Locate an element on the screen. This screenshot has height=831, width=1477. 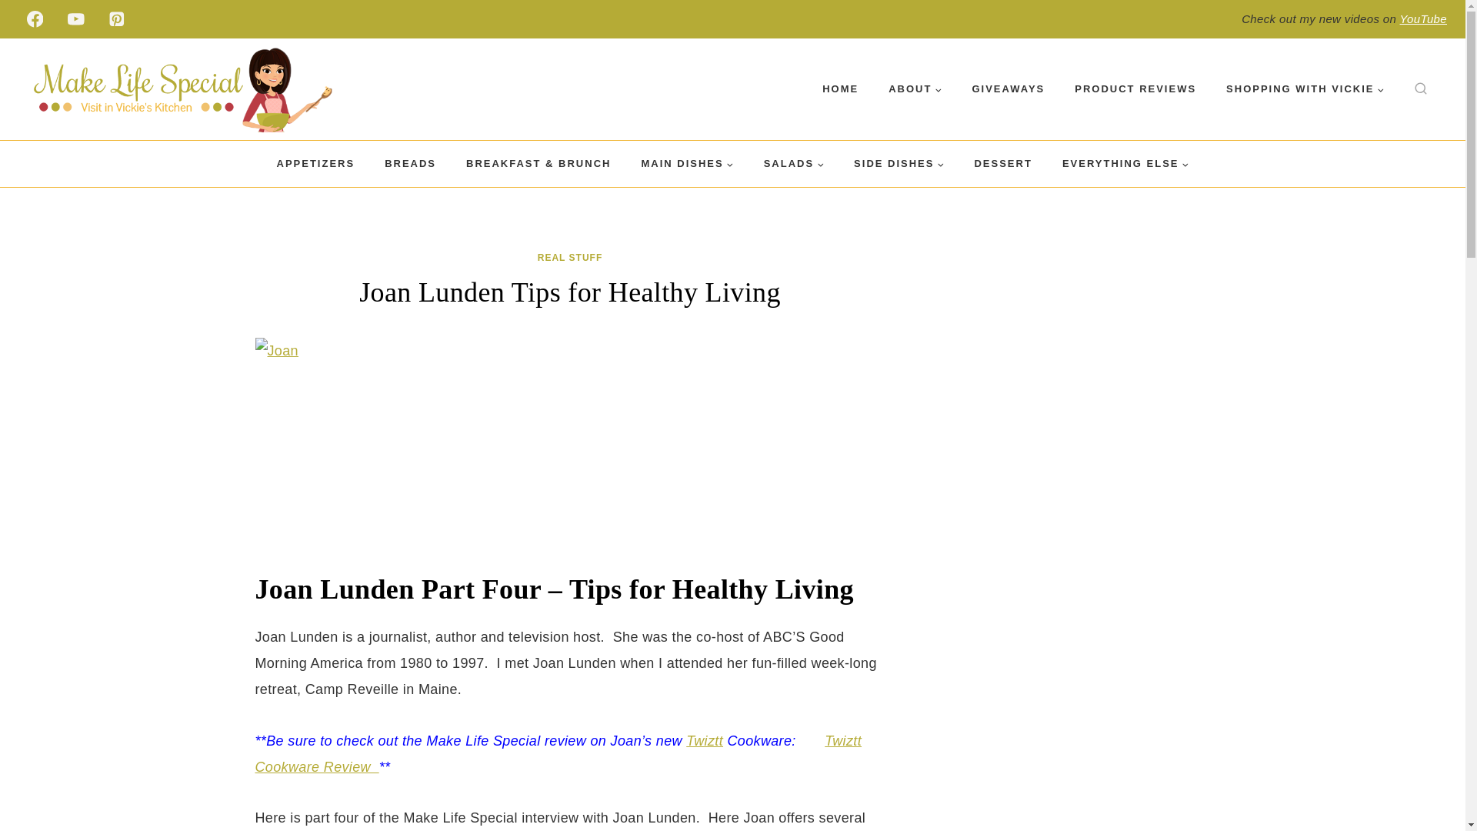
PRODUCT REVIEWS is located at coordinates (1135, 89).